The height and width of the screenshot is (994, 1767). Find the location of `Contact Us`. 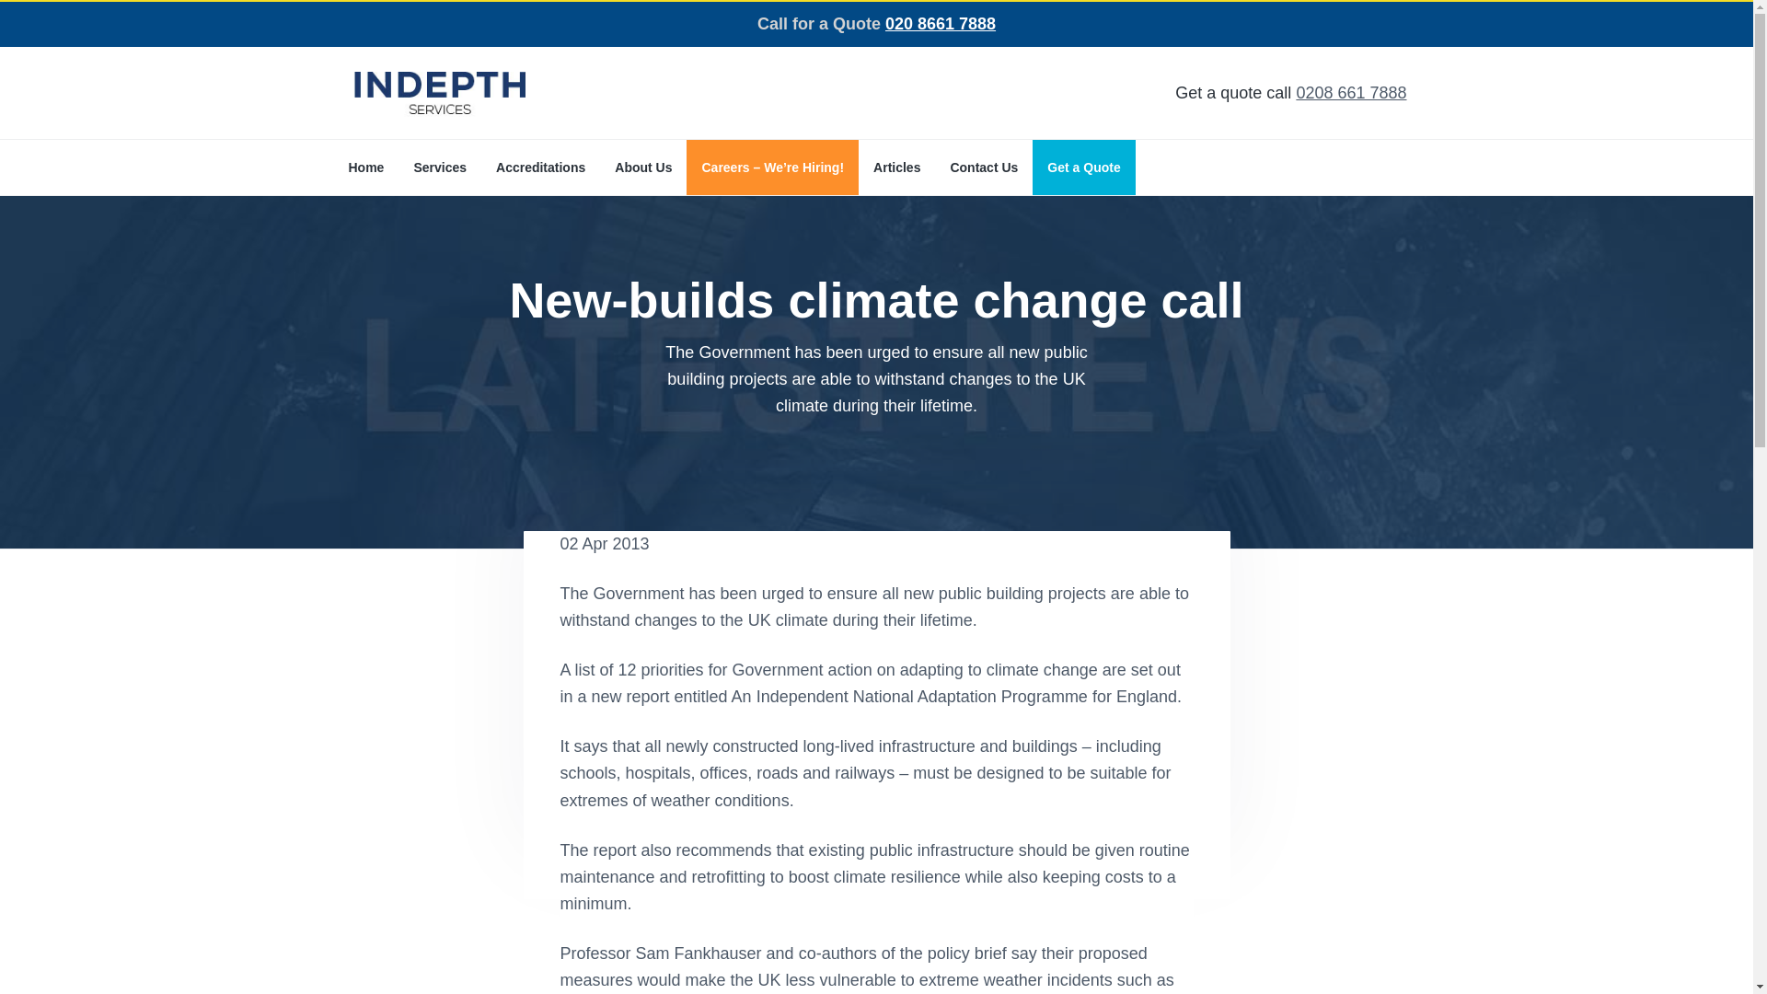

Contact Us is located at coordinates (983, 168).